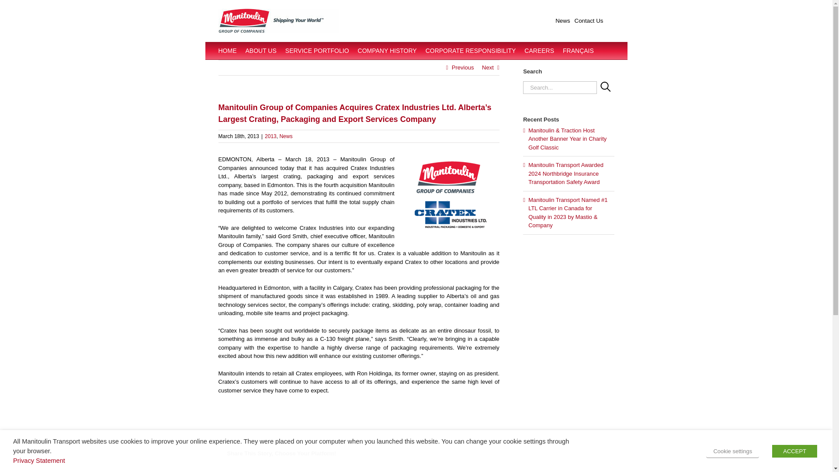 This screenshot has width=839, height=472. Describe the element at coordinates (227, 51) in the screenshot. I see `HOME` at that location.